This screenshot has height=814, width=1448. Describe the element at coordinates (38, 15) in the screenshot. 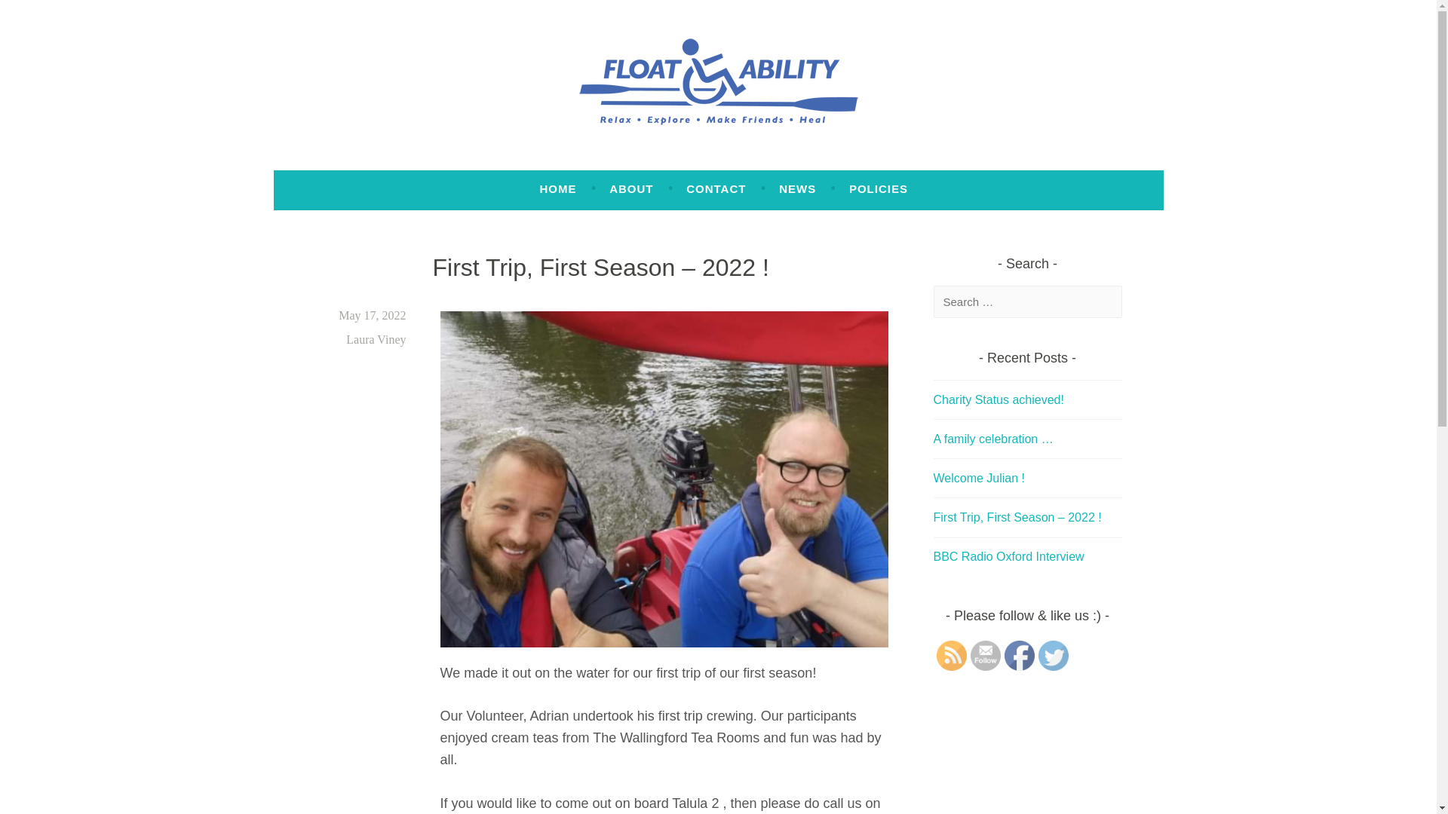

I see `Search` at that location.